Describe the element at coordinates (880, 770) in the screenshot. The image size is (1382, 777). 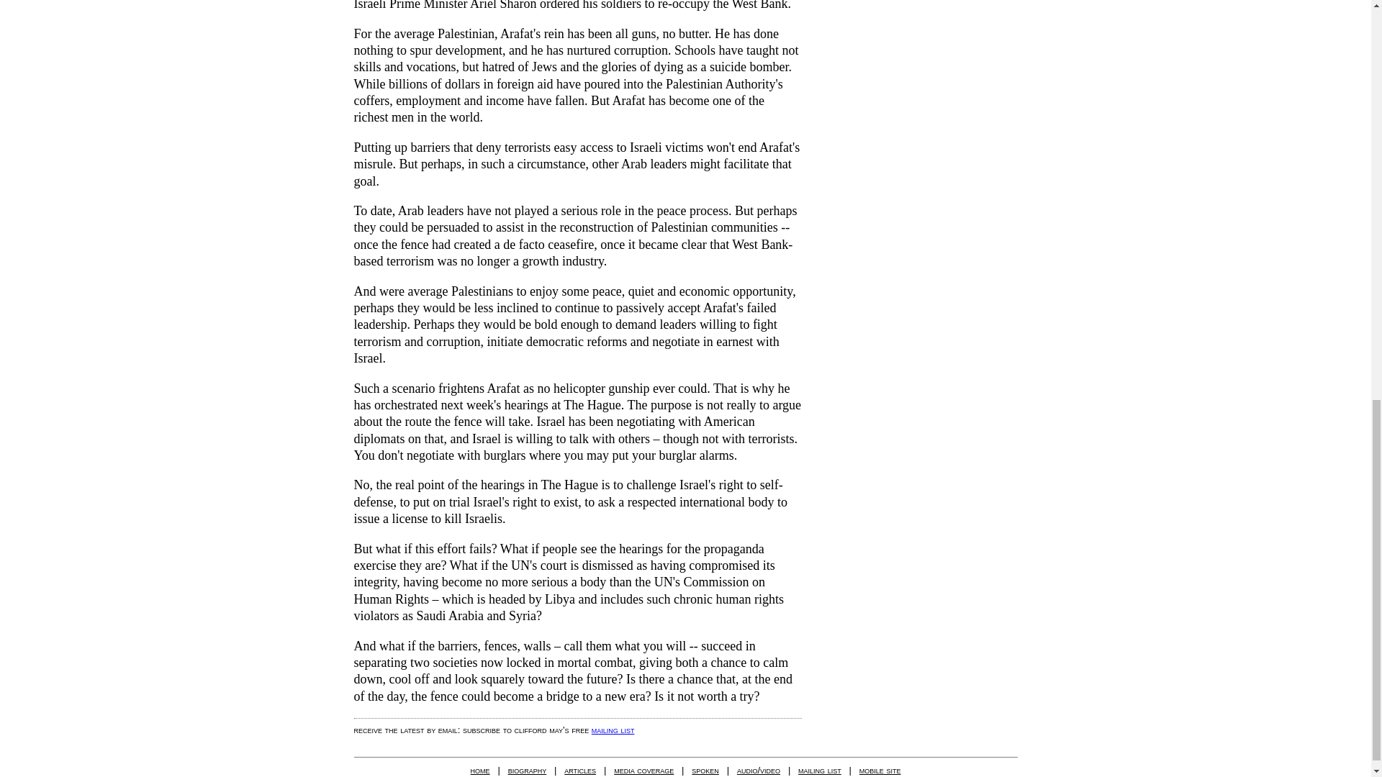
I see `mobile site` at that location.